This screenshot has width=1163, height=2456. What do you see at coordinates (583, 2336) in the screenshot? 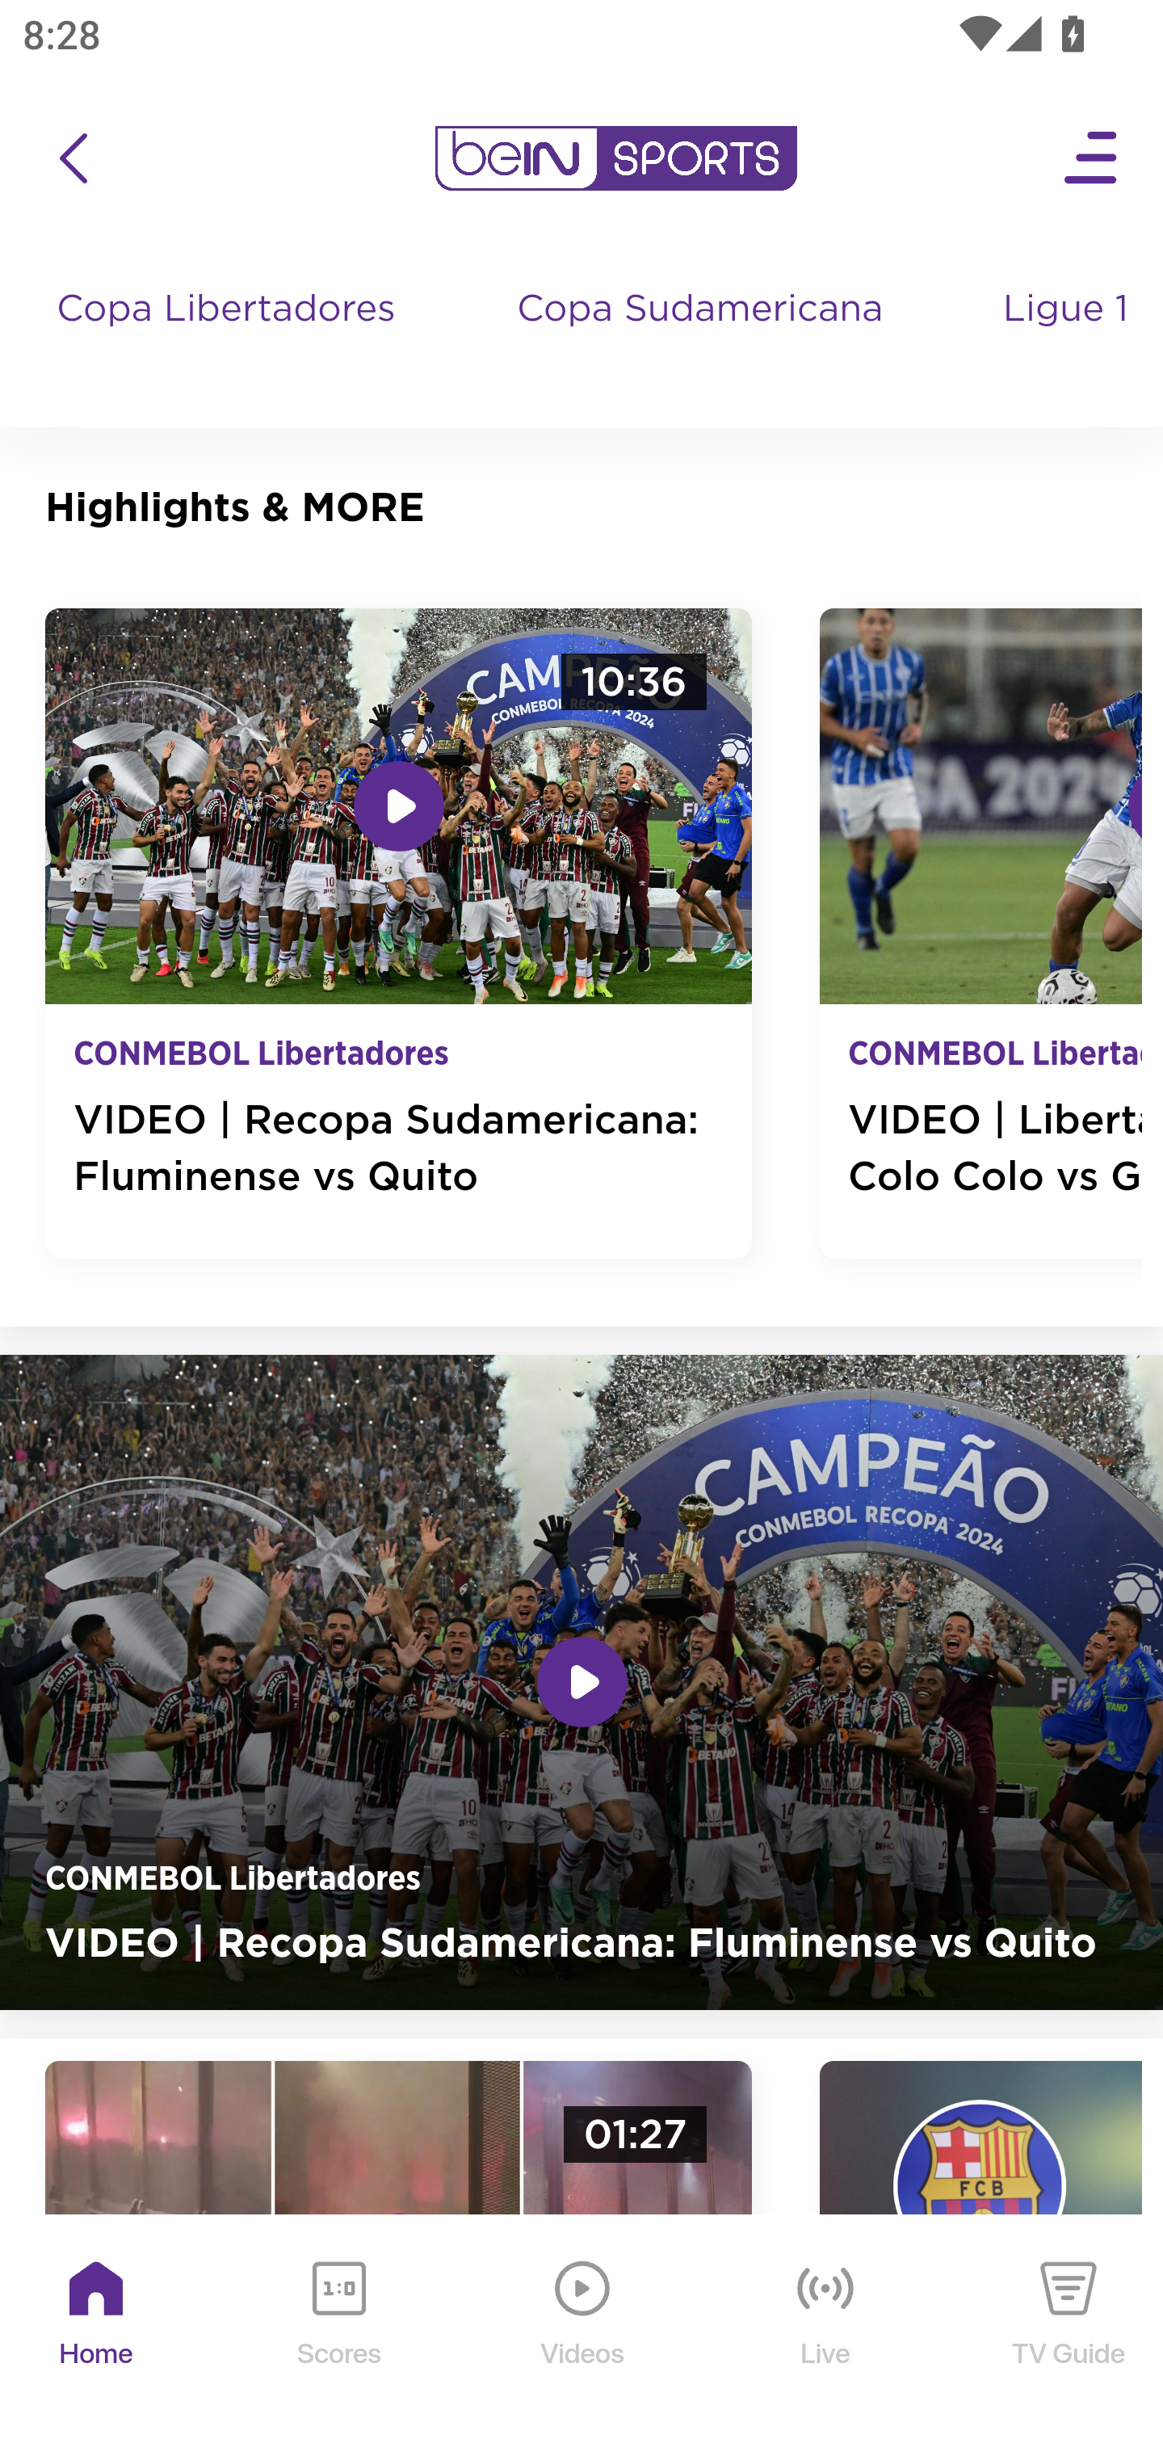
I see `Videos Videos Icon Videos` at bounding box center [583, 2336].